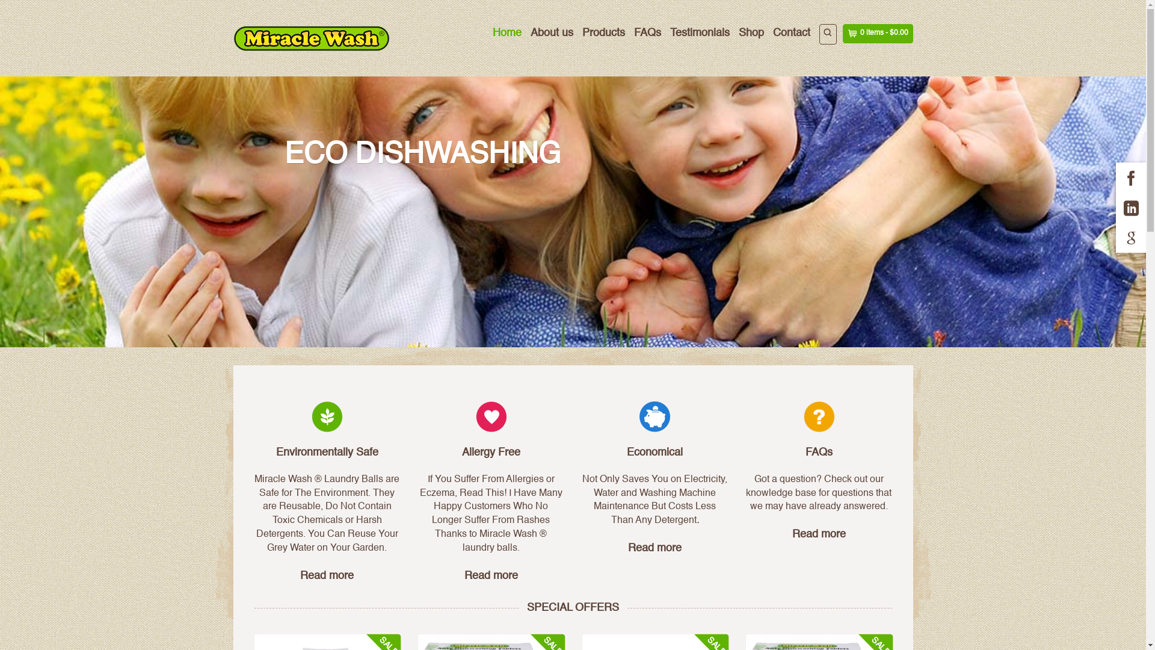 This screenshot has height=650, width=1155. Describe the element at coordinates (507, 33) in the screenshot. I see `Home` at that location.